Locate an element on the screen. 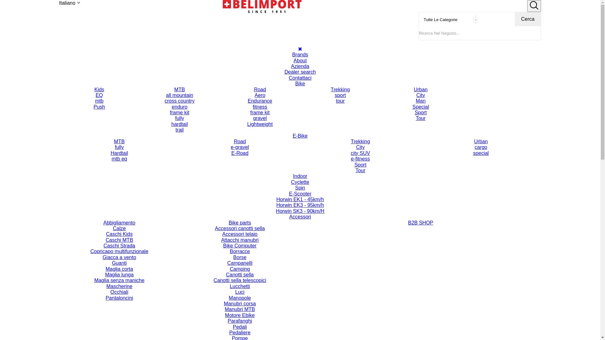 The width and height of the screenshot is (605, 340). Indoor is located at coordinates (300, 159).